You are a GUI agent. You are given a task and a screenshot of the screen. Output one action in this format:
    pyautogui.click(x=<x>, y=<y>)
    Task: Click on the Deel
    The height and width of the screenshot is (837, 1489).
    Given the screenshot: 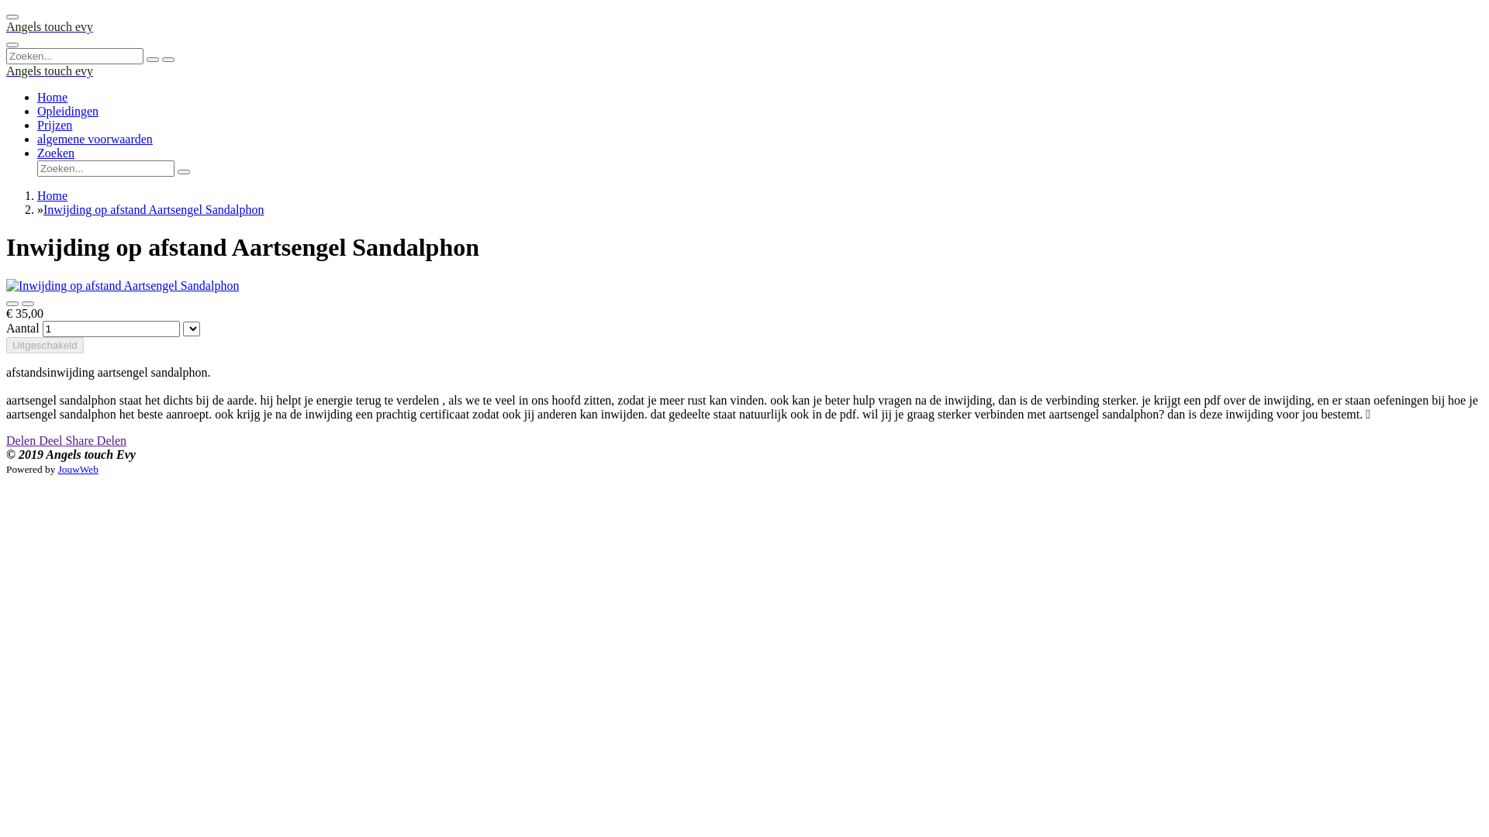 What is the action you would take?
    pyautogui.click(x=52, y=440)
    